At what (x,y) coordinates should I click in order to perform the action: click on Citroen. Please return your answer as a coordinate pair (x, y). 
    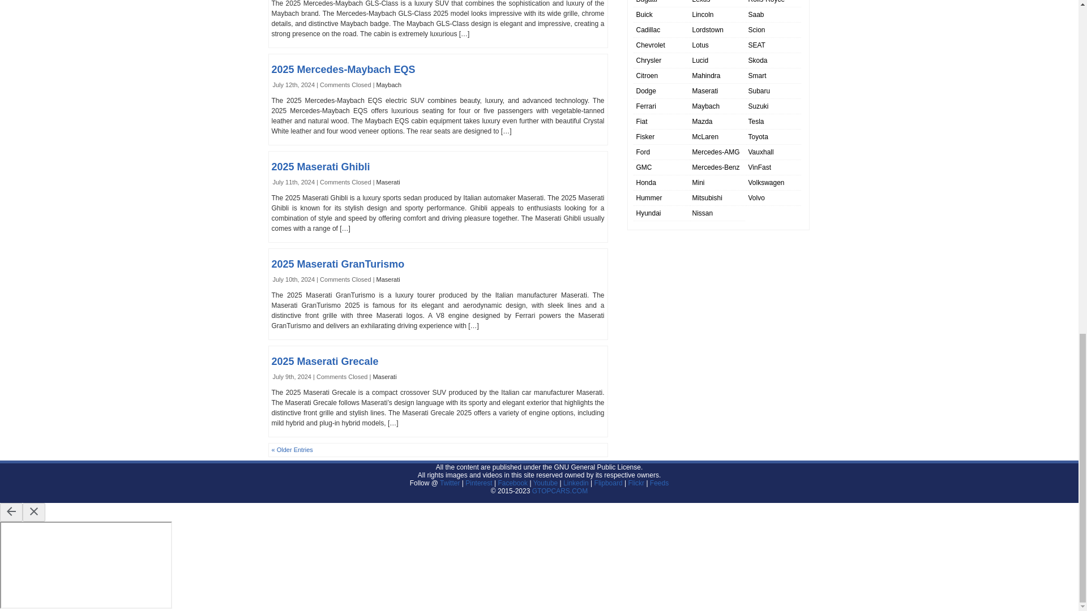
    Looking at the image, I should click on (647, 76).